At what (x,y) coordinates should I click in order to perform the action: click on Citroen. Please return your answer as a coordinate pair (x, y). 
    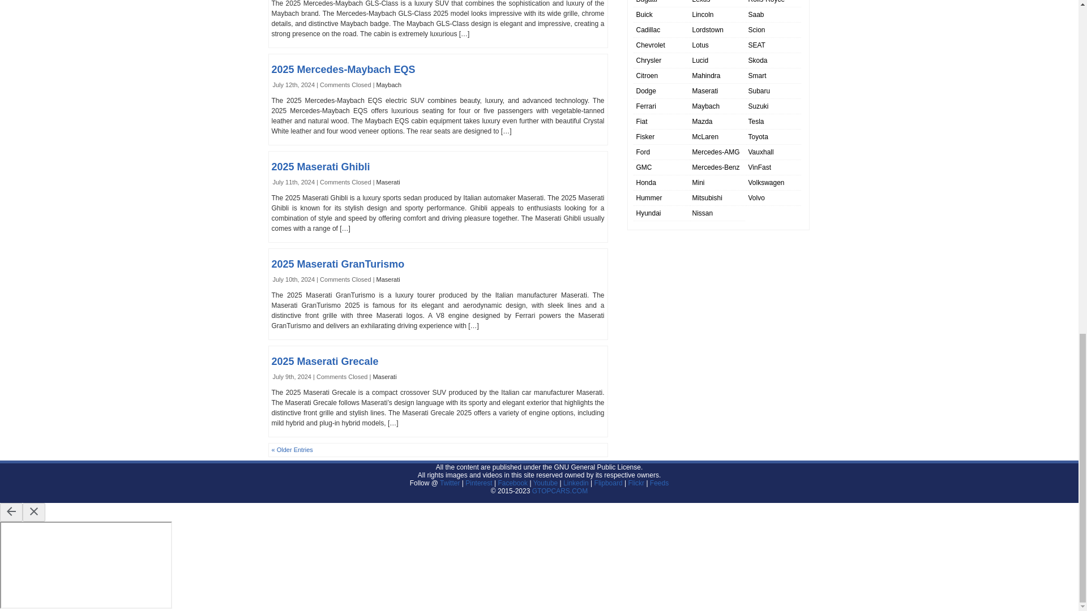
    Looking at the image, I should click on (647, 76).